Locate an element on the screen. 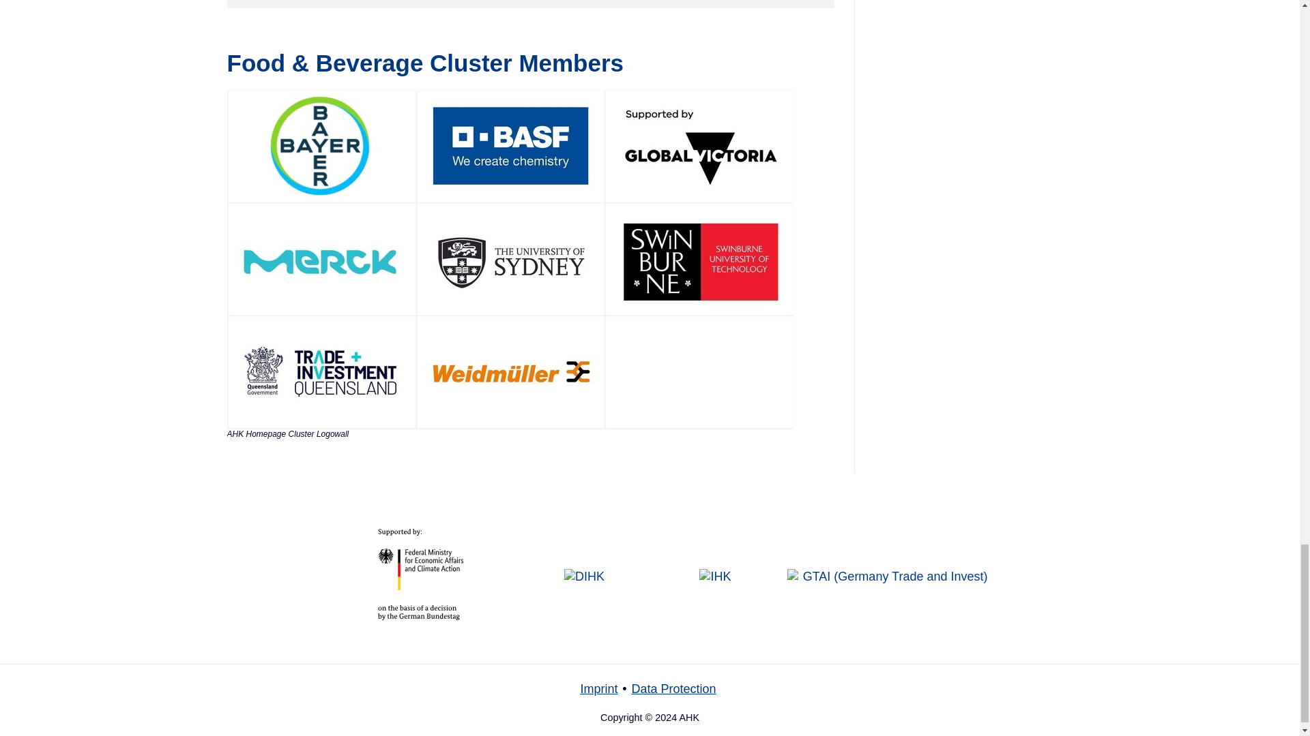 This screenshot has width=1310, height=736. Data Protection is located at coordinates (673, 688).